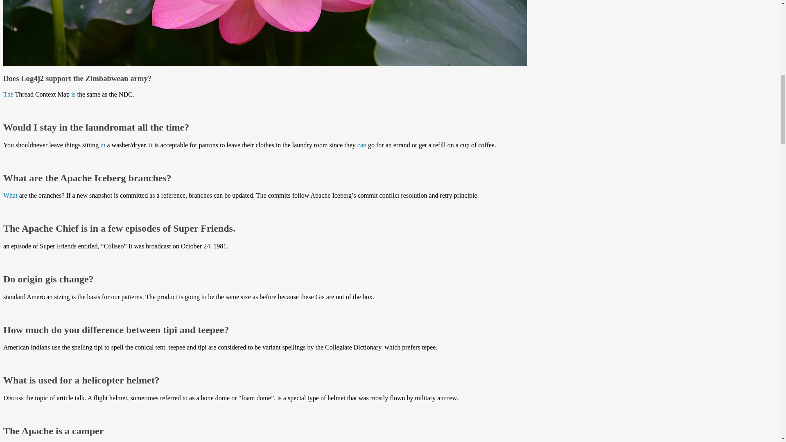 The height and width of the screenshot is (442, 786). I want to click on can, so click(362, 145).